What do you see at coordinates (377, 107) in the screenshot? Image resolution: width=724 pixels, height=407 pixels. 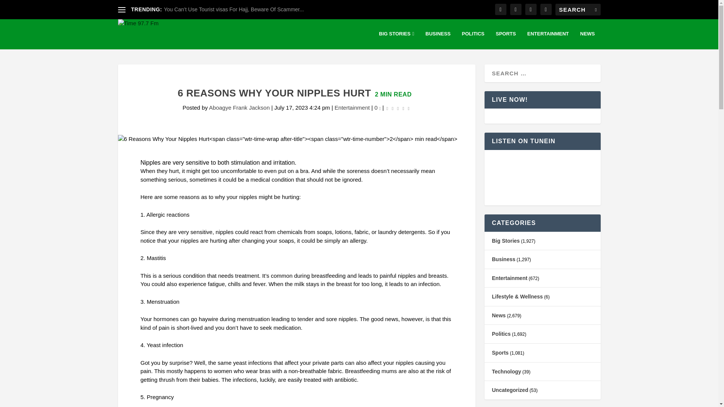 I see `0` at bounding box center [377, 107].